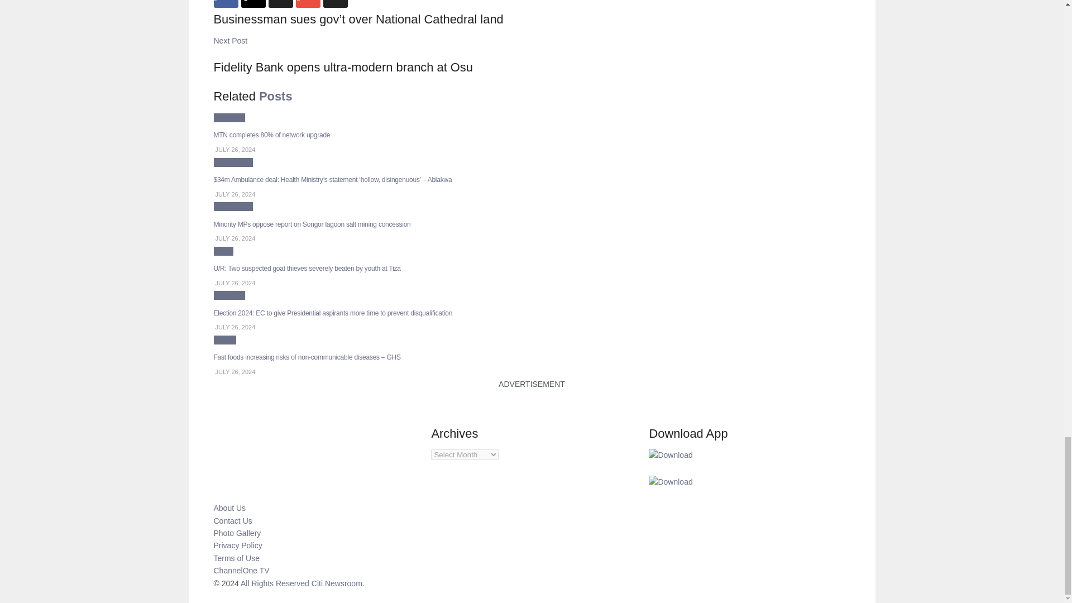  I want to click on Google Play, so click(670, 454).